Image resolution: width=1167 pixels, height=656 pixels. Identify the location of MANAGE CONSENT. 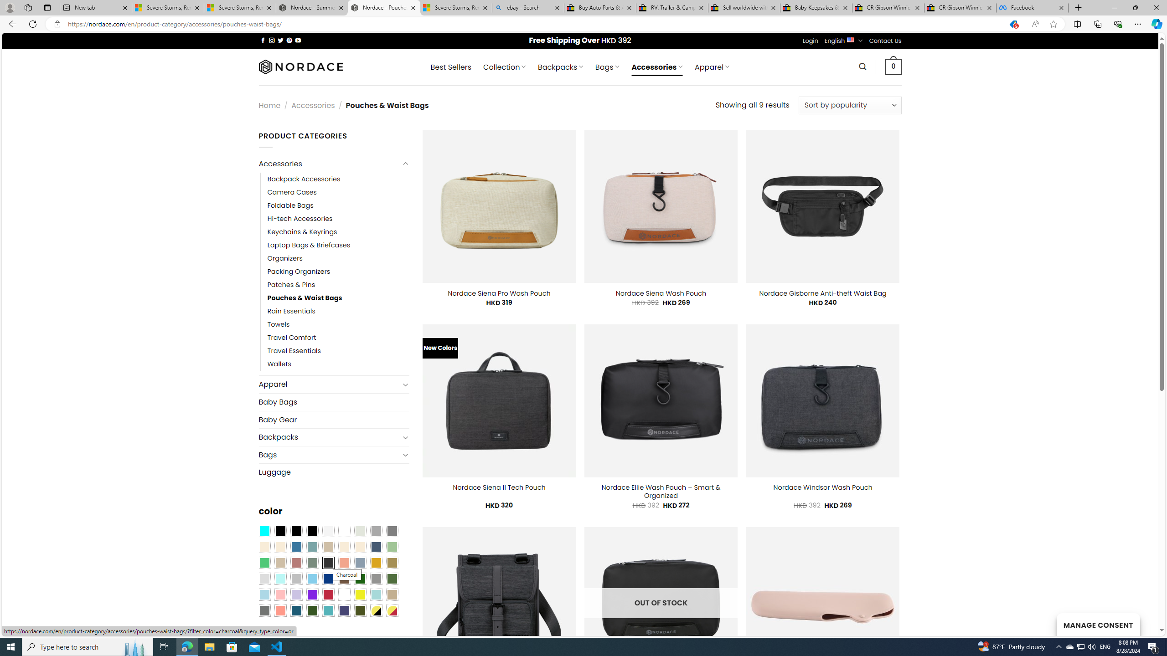
(1098, 624).